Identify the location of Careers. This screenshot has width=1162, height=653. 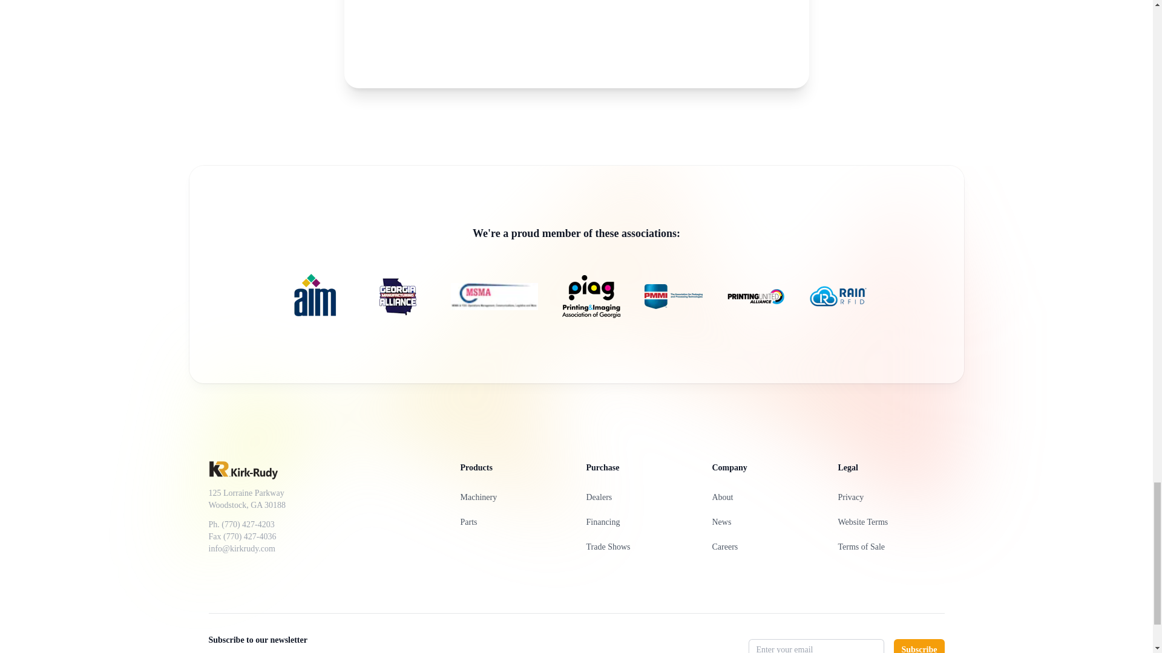
(724, 547).